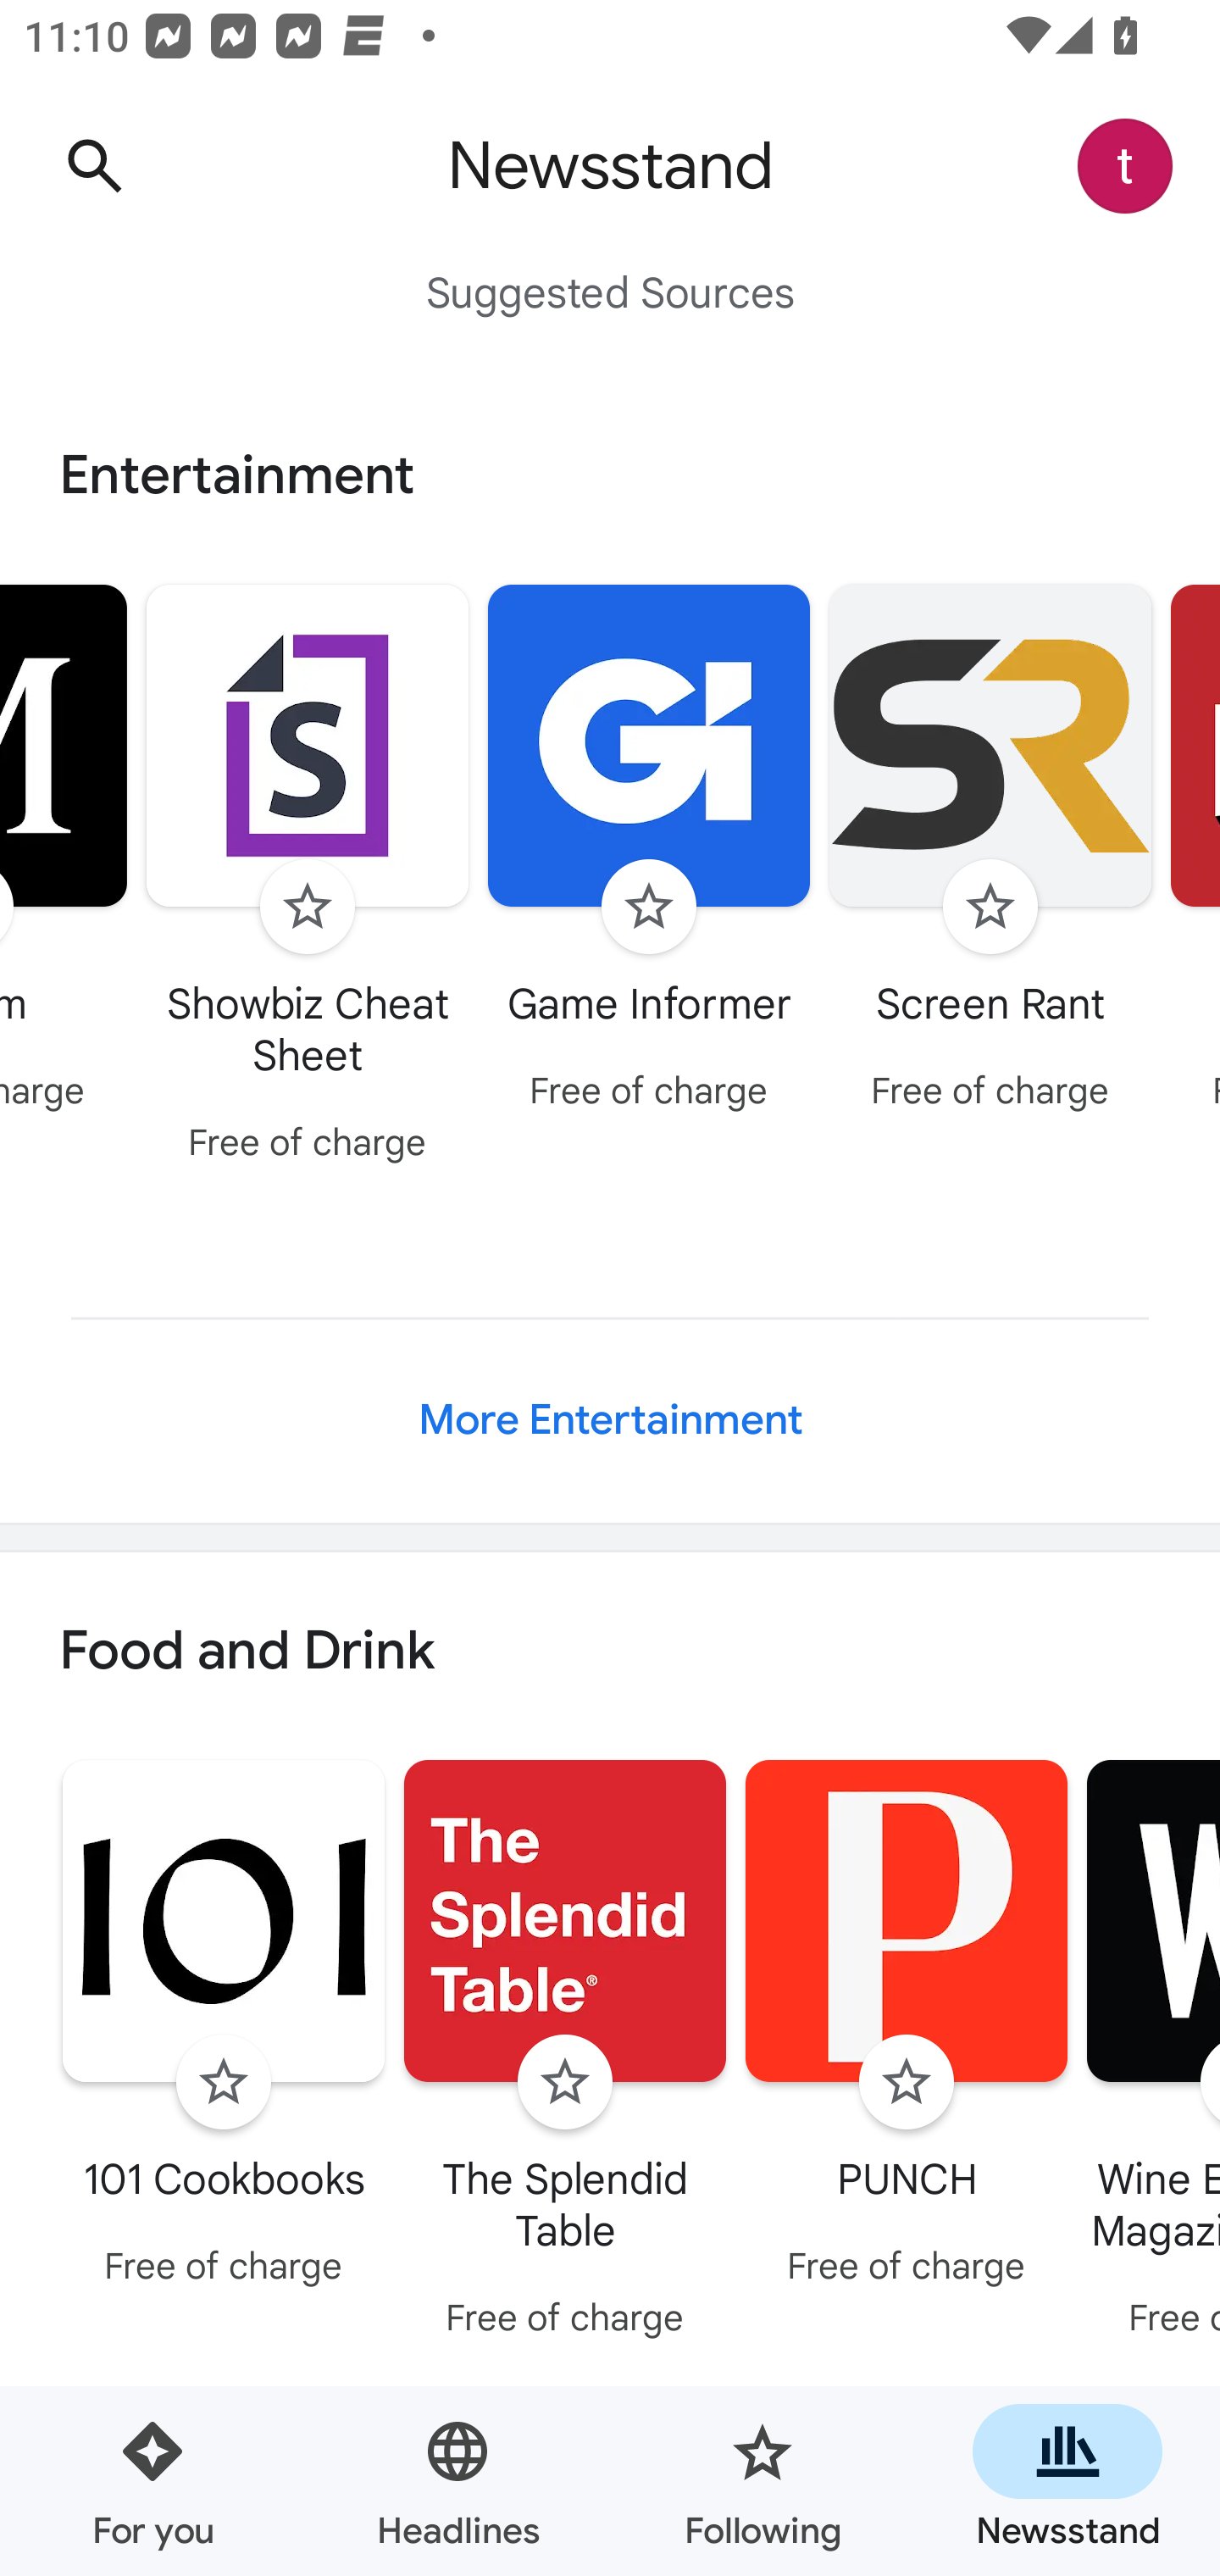 This screenshot has height=2576, width=1220. What do you see at coordinates (457, 2481) in the screenshot?
I see `Headlines` at bounding box center [457, 2481].